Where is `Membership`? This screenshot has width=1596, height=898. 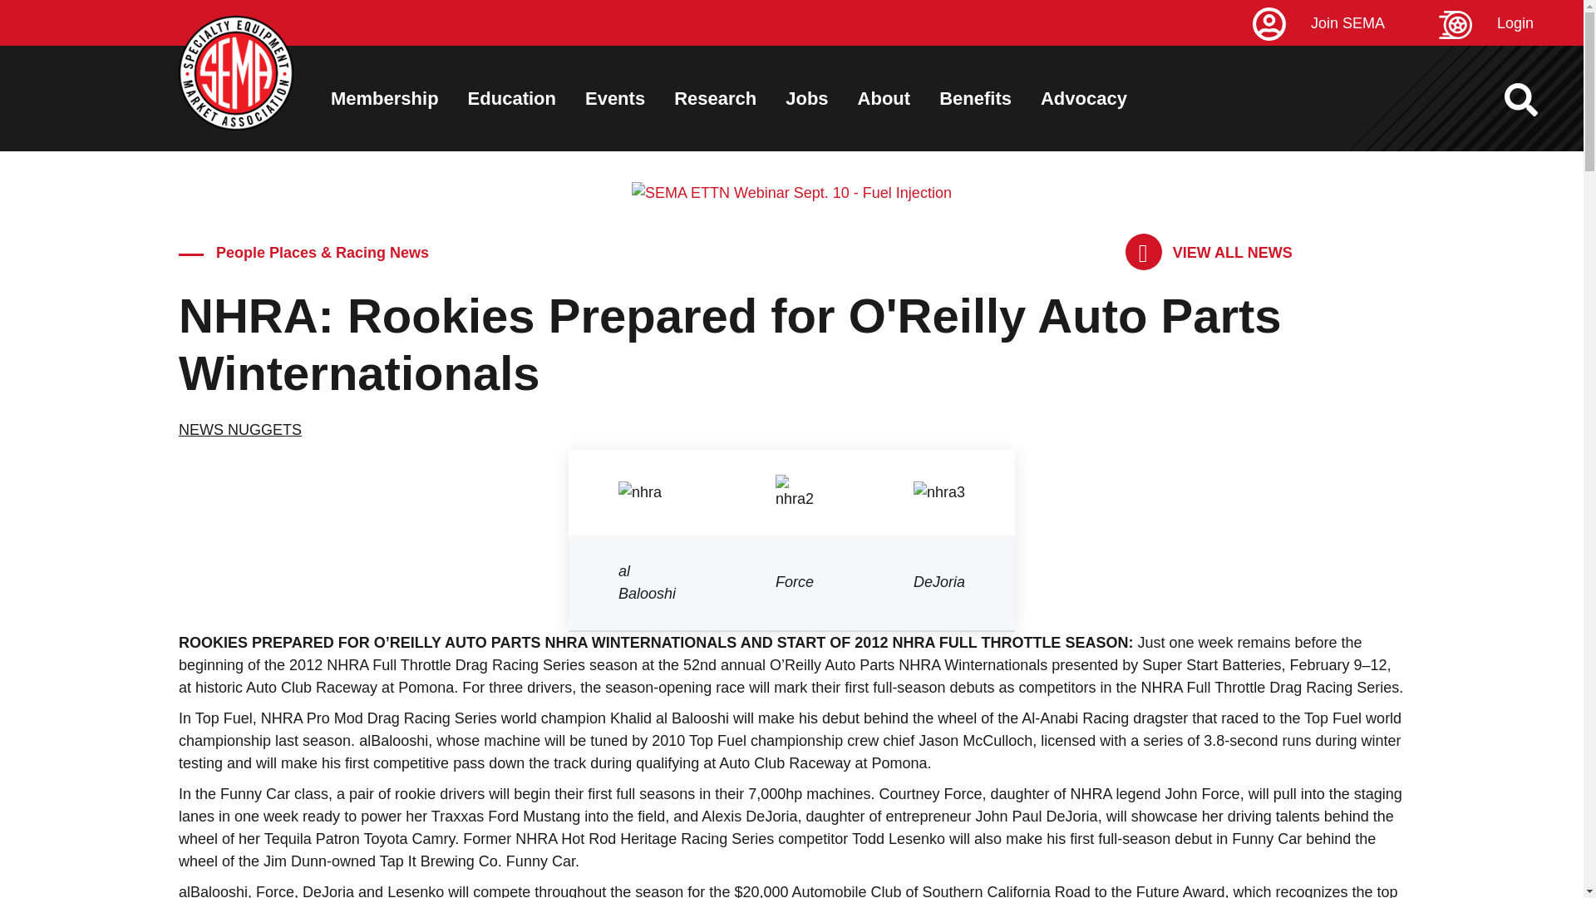
Membership is located at coordinates (384, 98).